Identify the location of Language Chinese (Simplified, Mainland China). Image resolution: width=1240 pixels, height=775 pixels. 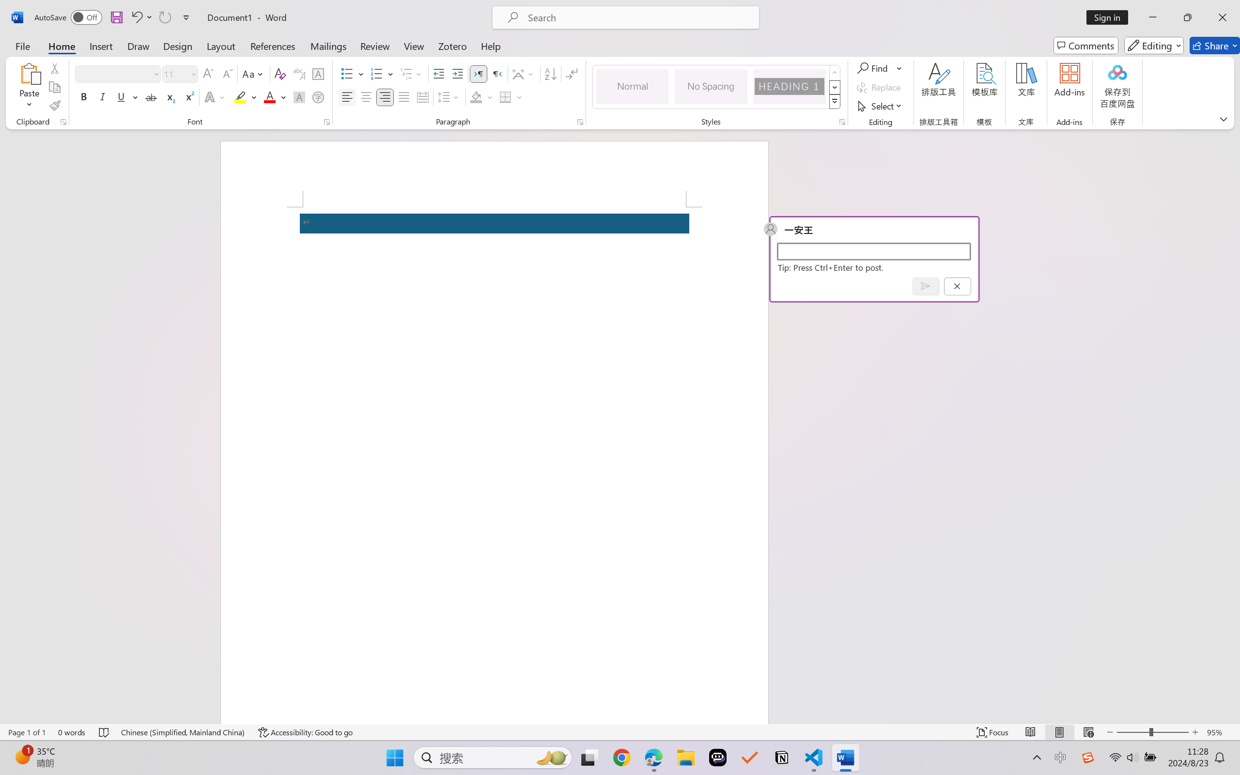
(183, 732).